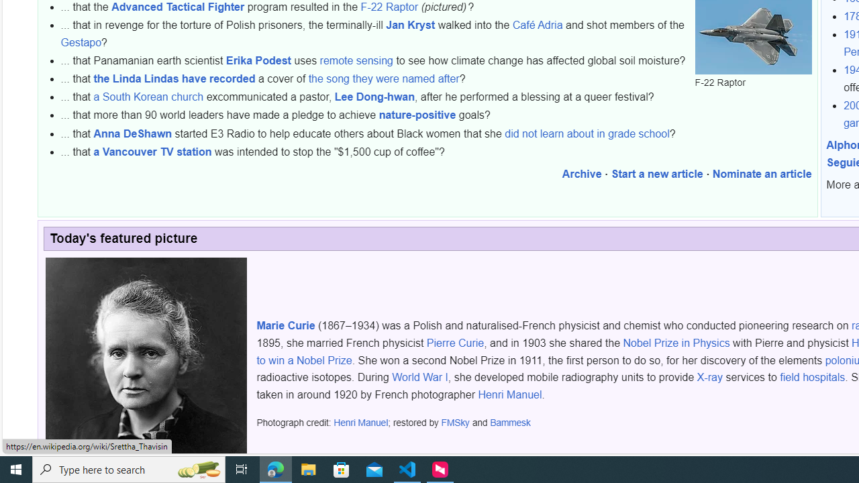 Image resolution: width=859 pixels, height=483 pixels. I want to click on Start a new article, so click(657, 174).